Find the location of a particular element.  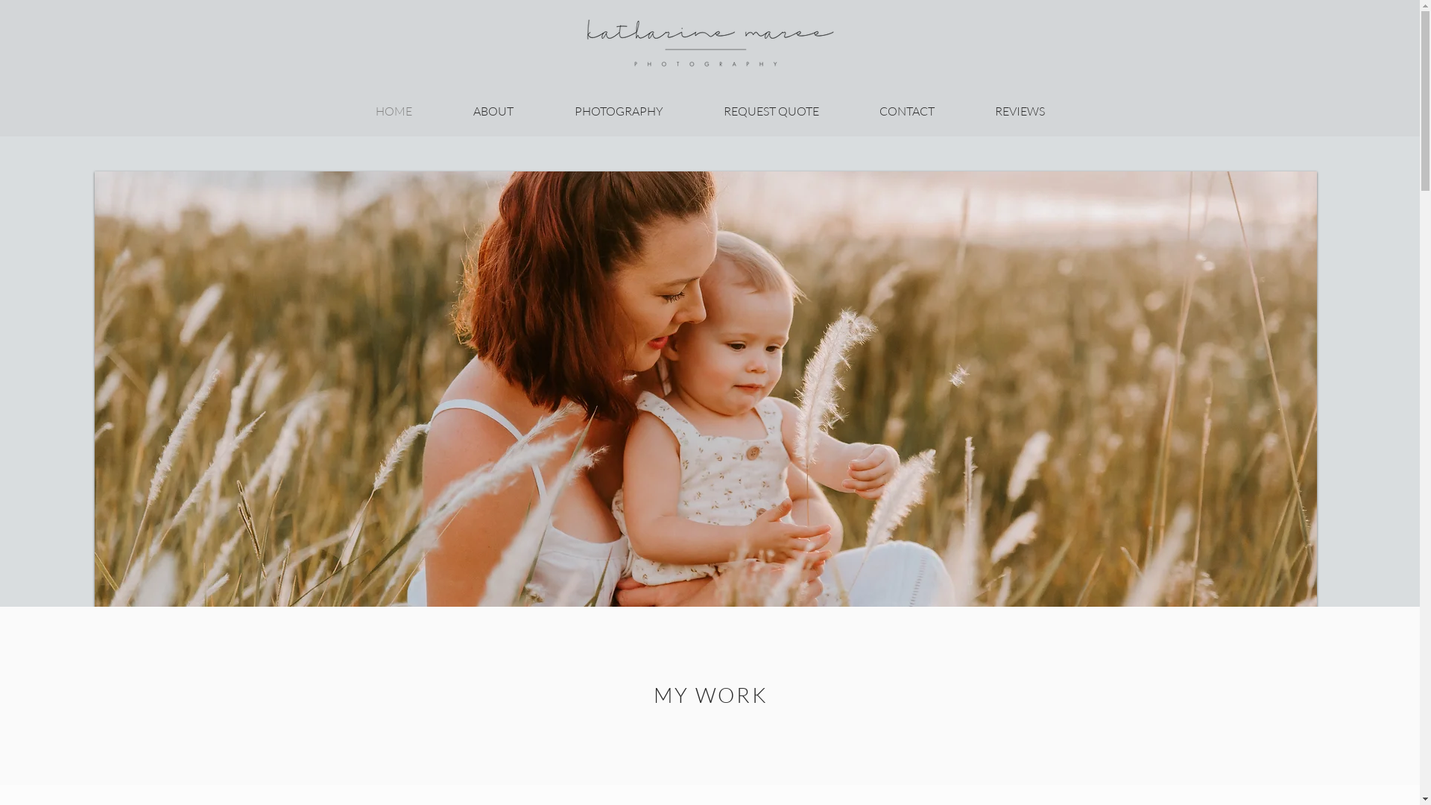

PHOTOGRAPHY is located at coordinates (619, 112).